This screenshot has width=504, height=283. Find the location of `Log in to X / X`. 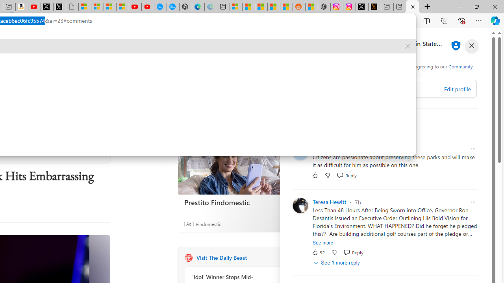

Log in to X / X is located at coordinates (362, 7).